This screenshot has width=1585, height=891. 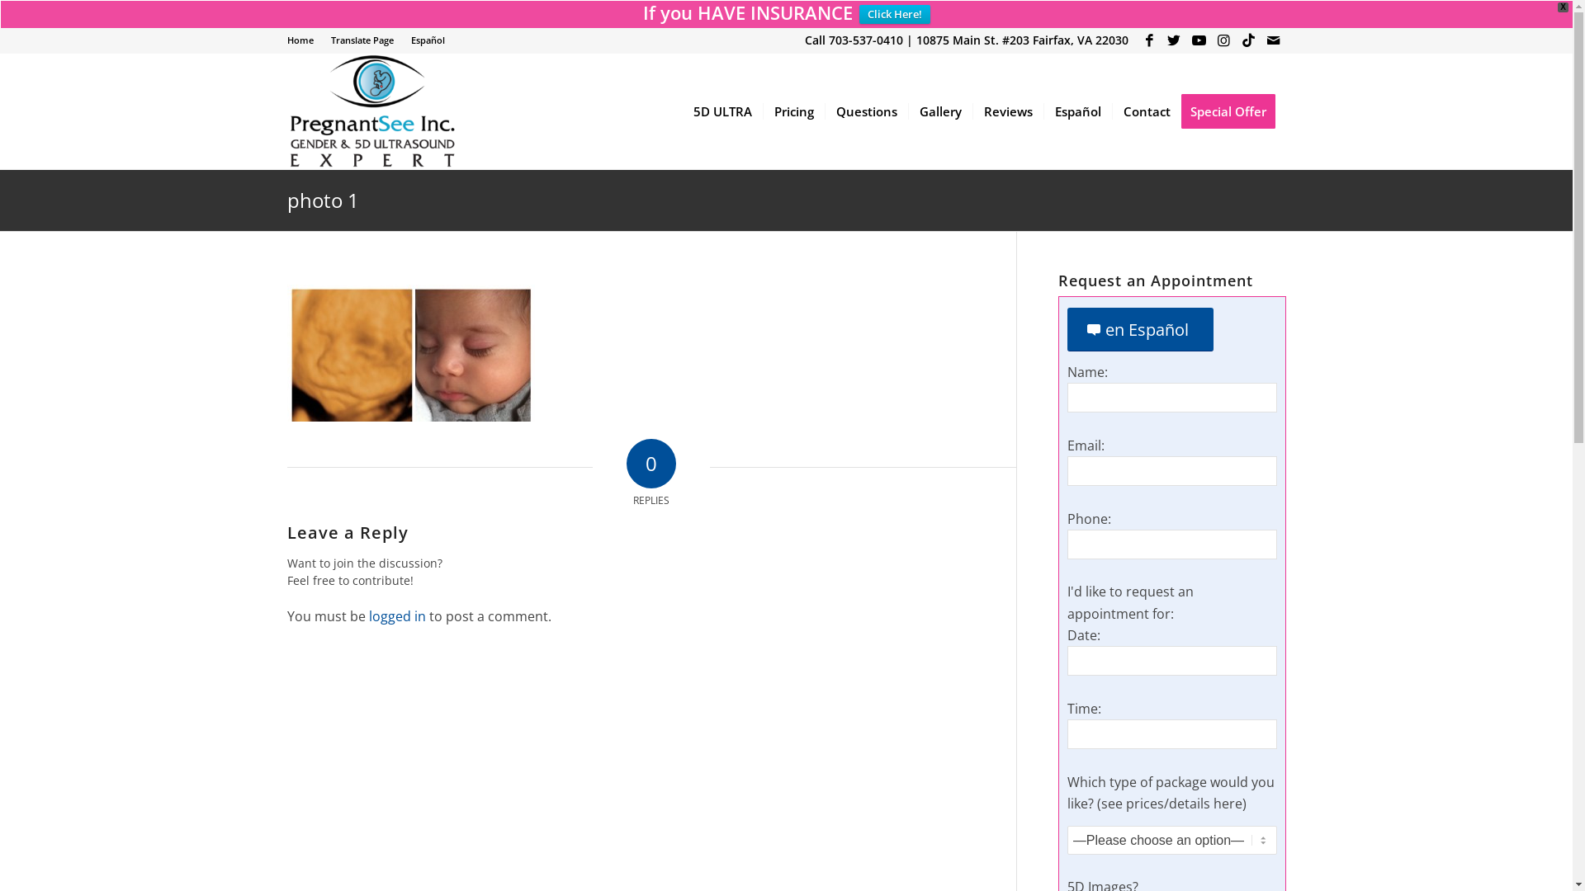 I want to click on Questions, so click(x=865, y=111).